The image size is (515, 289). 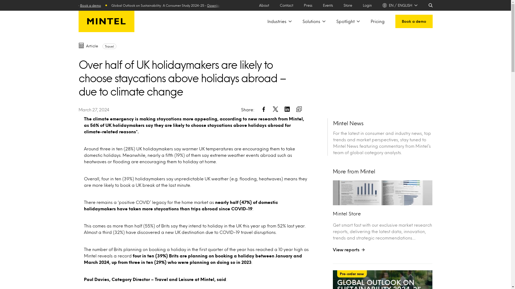 What do you see at coordinates (279, 21) in the screenshot?
I see `Industries` at bounding box center [279, 21].